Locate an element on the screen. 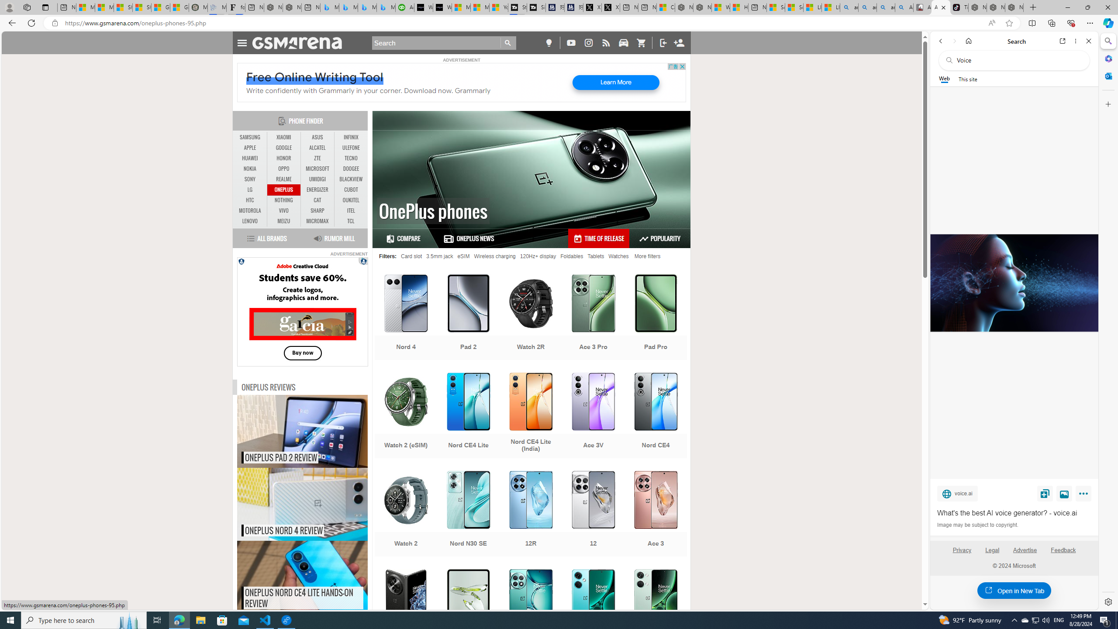 The height and width of the screenshot is (629, 1118). XIAOMI is located at coordinates (284, 138).